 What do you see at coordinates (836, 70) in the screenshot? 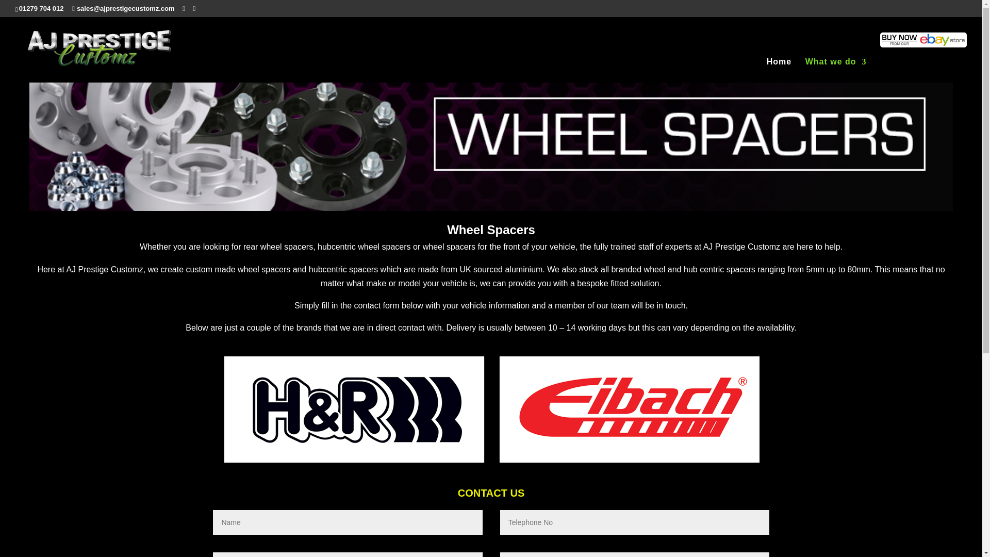
I see `What we do` at bounding box center [836, 70].